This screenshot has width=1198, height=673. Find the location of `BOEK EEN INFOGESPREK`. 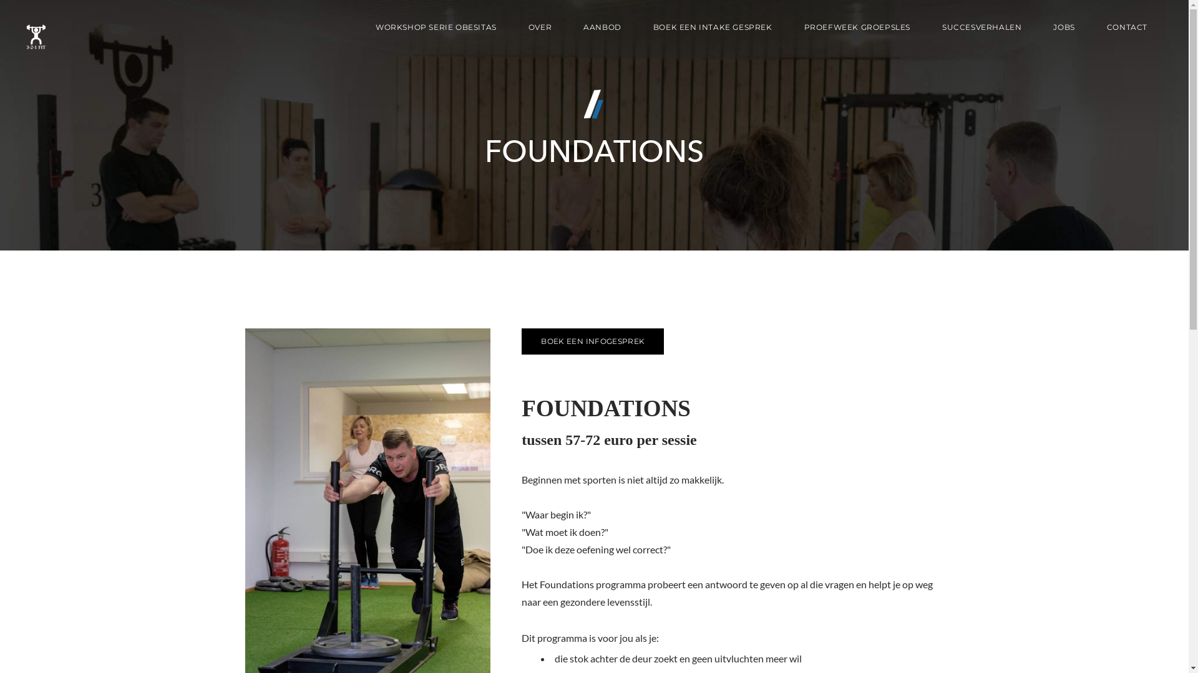

BOEK EEN INFOGESPREK is located at coordinates (593, 341).